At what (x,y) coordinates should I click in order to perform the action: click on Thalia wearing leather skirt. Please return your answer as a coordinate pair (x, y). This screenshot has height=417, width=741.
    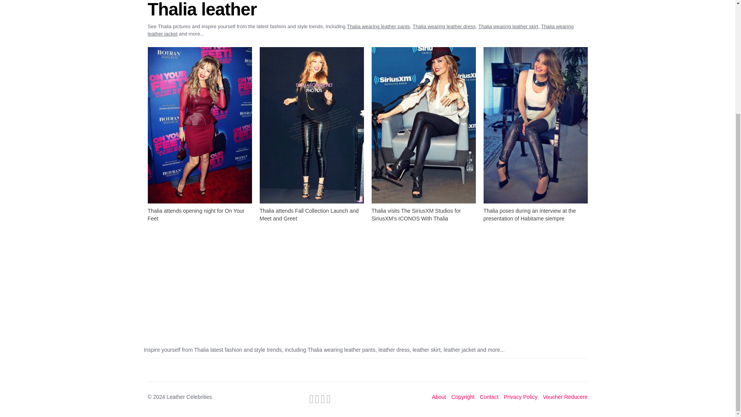
    Looking at the image, I should click on (508, 26).